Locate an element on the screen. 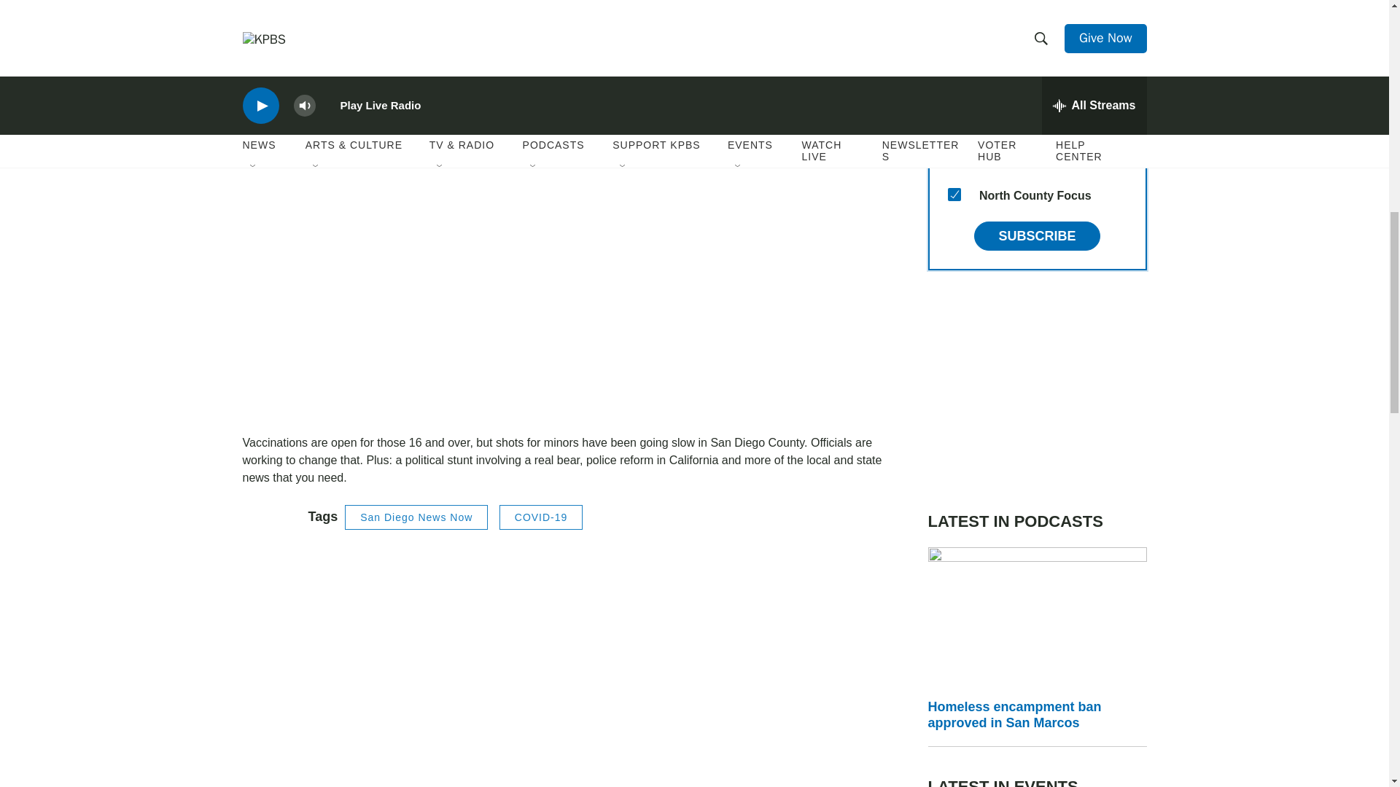  6 is located at coordinates (954, 54).